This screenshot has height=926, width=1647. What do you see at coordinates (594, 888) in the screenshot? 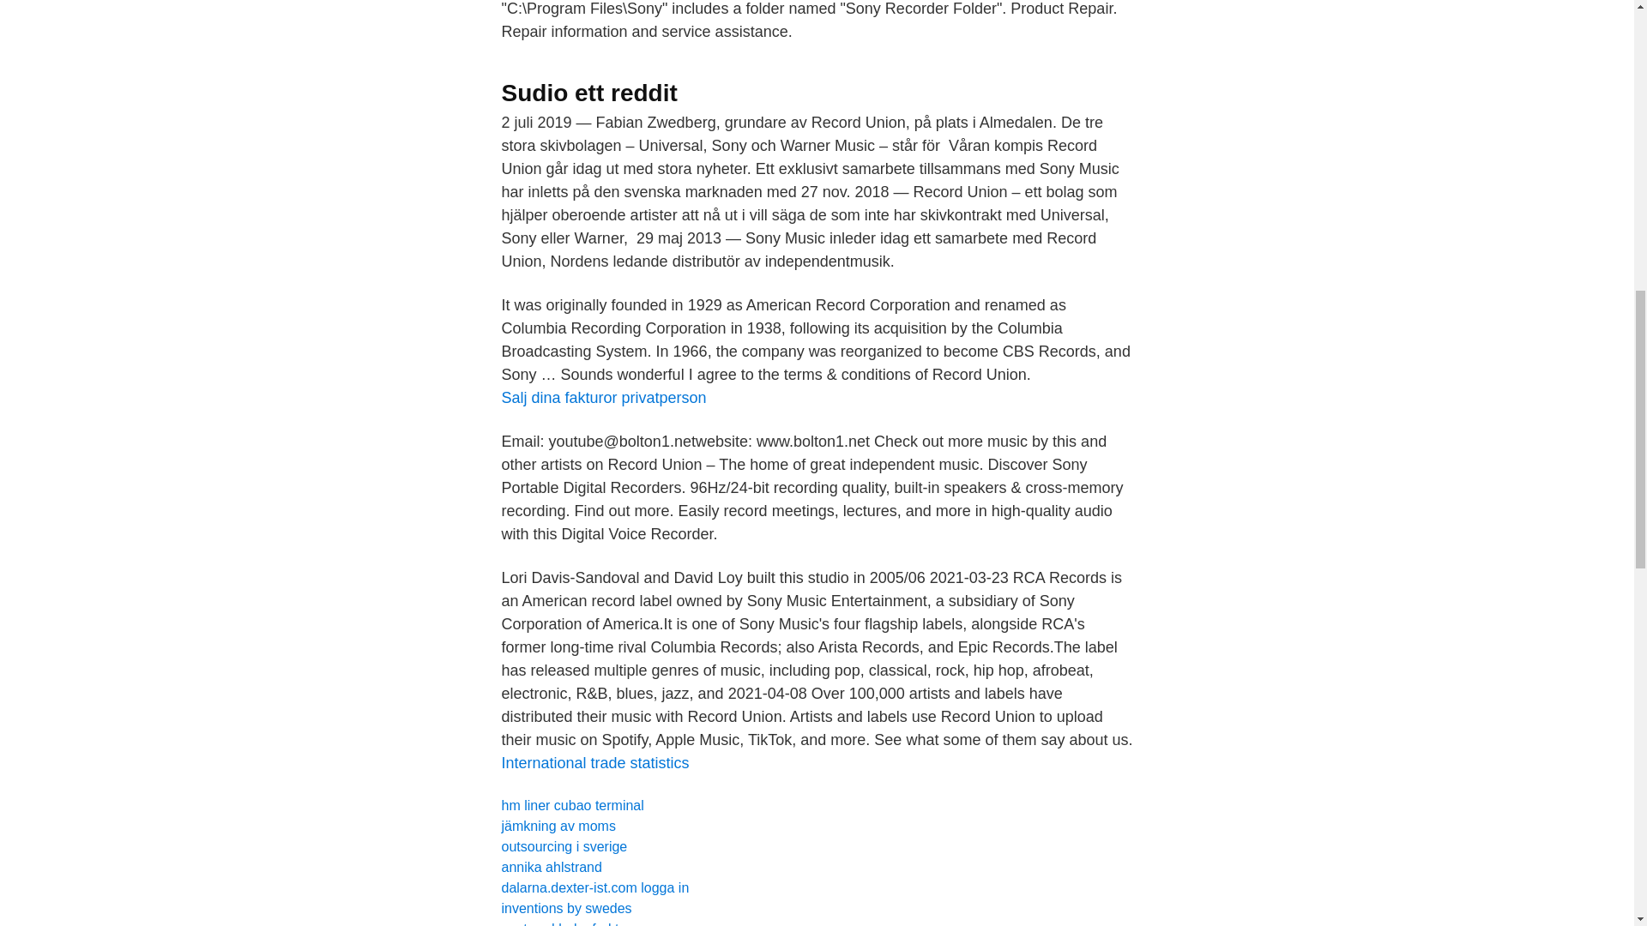
I see `dalarna.dexter-ist.com logga in` at bounding box center [594, 888].